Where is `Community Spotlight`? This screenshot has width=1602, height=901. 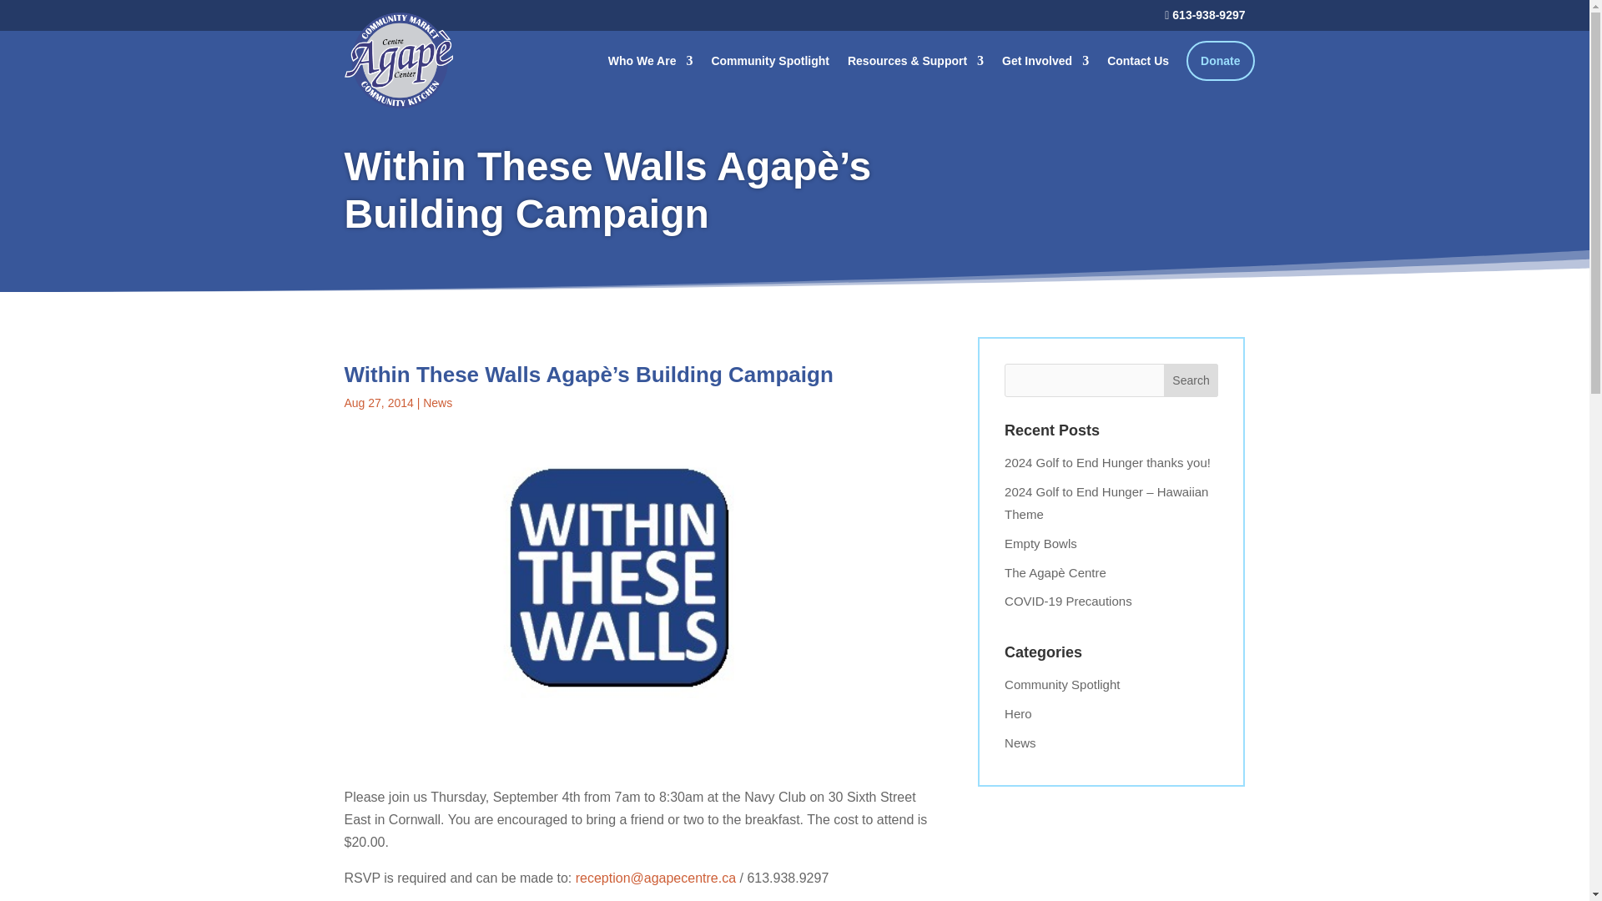 Community Spotlight is located at coordinates (770, 60).